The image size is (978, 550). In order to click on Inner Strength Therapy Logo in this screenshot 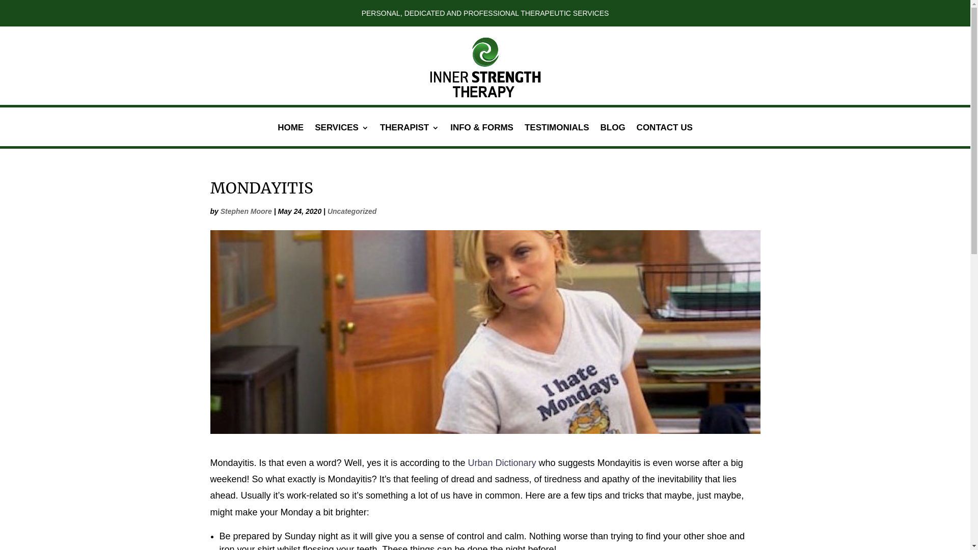, I will do `click(485, 62)`.